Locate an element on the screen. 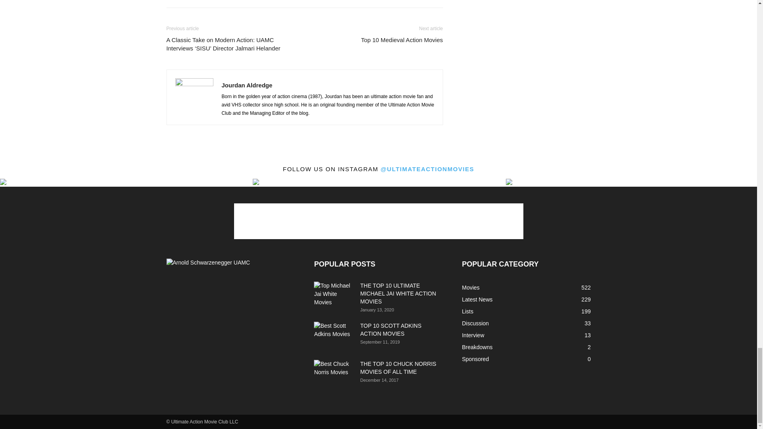  Top 10 Scott Adkins Action Movies is located at coordinates (334, 336).